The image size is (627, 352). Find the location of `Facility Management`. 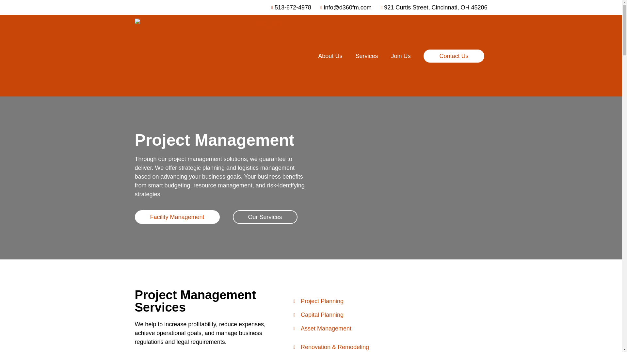

Facility Management is located at coordinates (177, 217).